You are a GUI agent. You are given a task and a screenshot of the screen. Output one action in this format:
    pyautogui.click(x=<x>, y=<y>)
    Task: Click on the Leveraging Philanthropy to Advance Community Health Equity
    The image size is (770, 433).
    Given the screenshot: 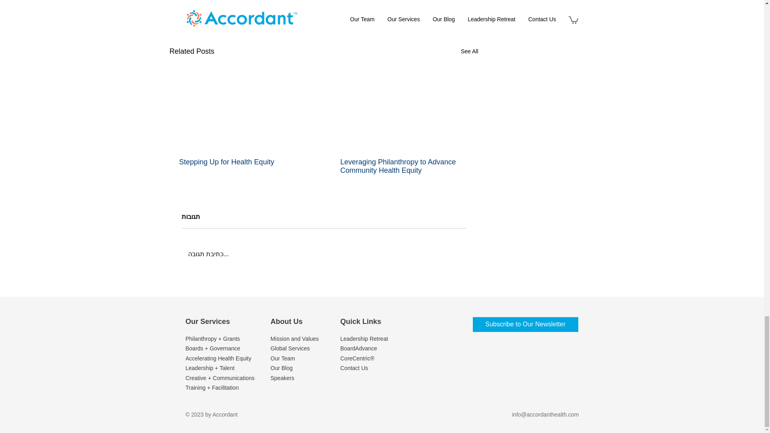 What is the action you would take?
    pyautogui.click(x=404, y=166)
    